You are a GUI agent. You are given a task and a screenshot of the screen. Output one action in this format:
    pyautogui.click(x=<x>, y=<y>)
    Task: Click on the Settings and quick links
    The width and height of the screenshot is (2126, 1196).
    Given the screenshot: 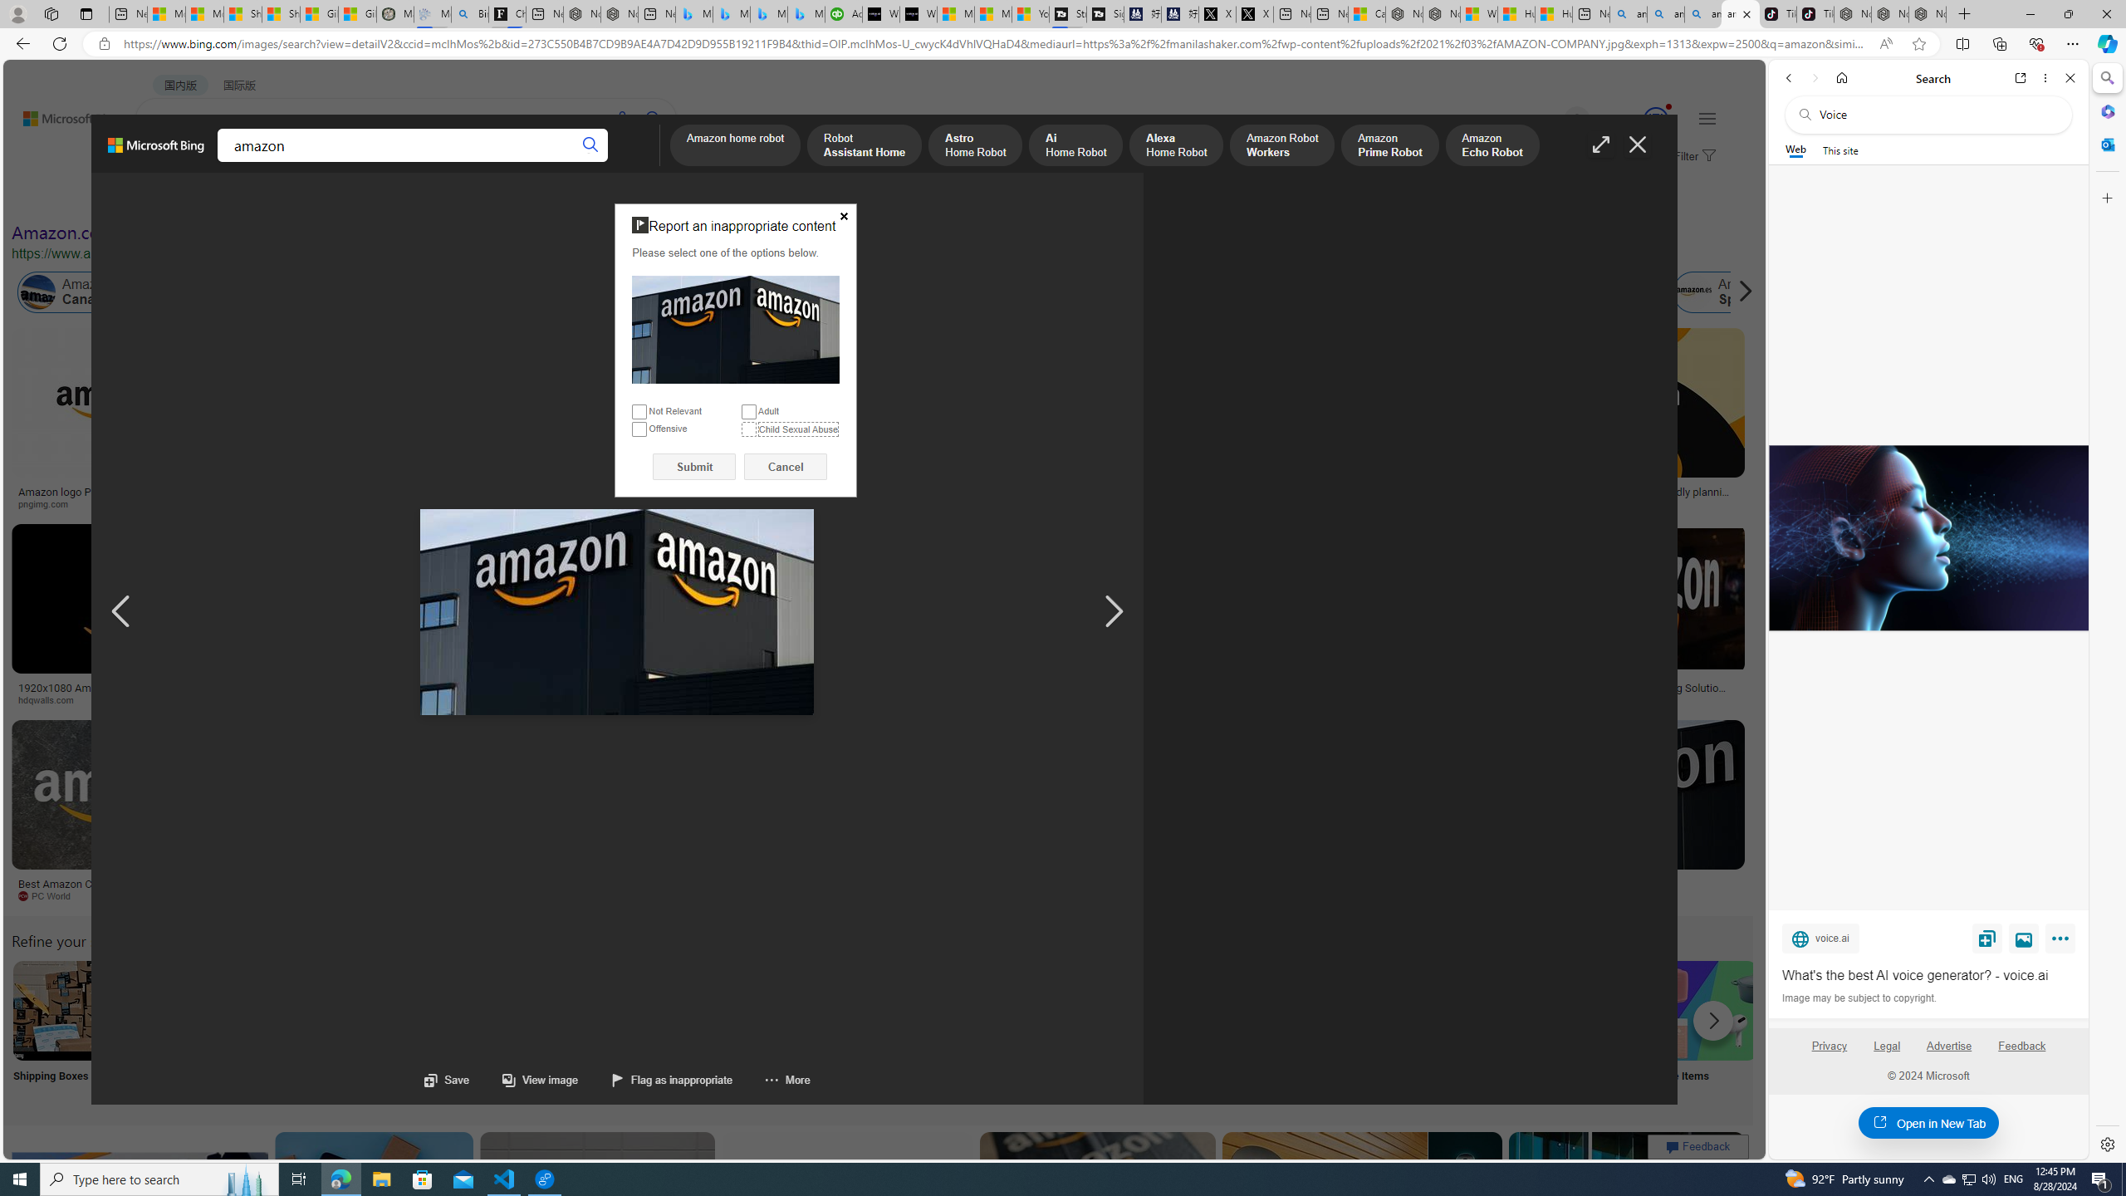 What is the action you would take?
    pyautogui.click(x=1707, y=118)
    